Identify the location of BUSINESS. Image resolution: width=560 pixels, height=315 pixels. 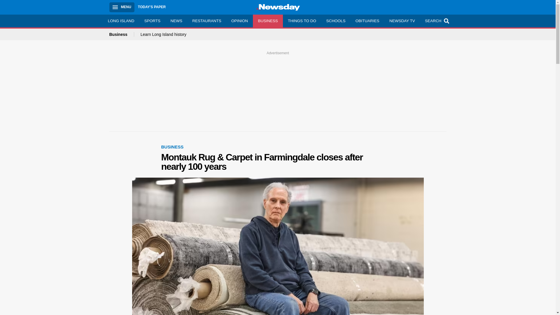
(172, 146).